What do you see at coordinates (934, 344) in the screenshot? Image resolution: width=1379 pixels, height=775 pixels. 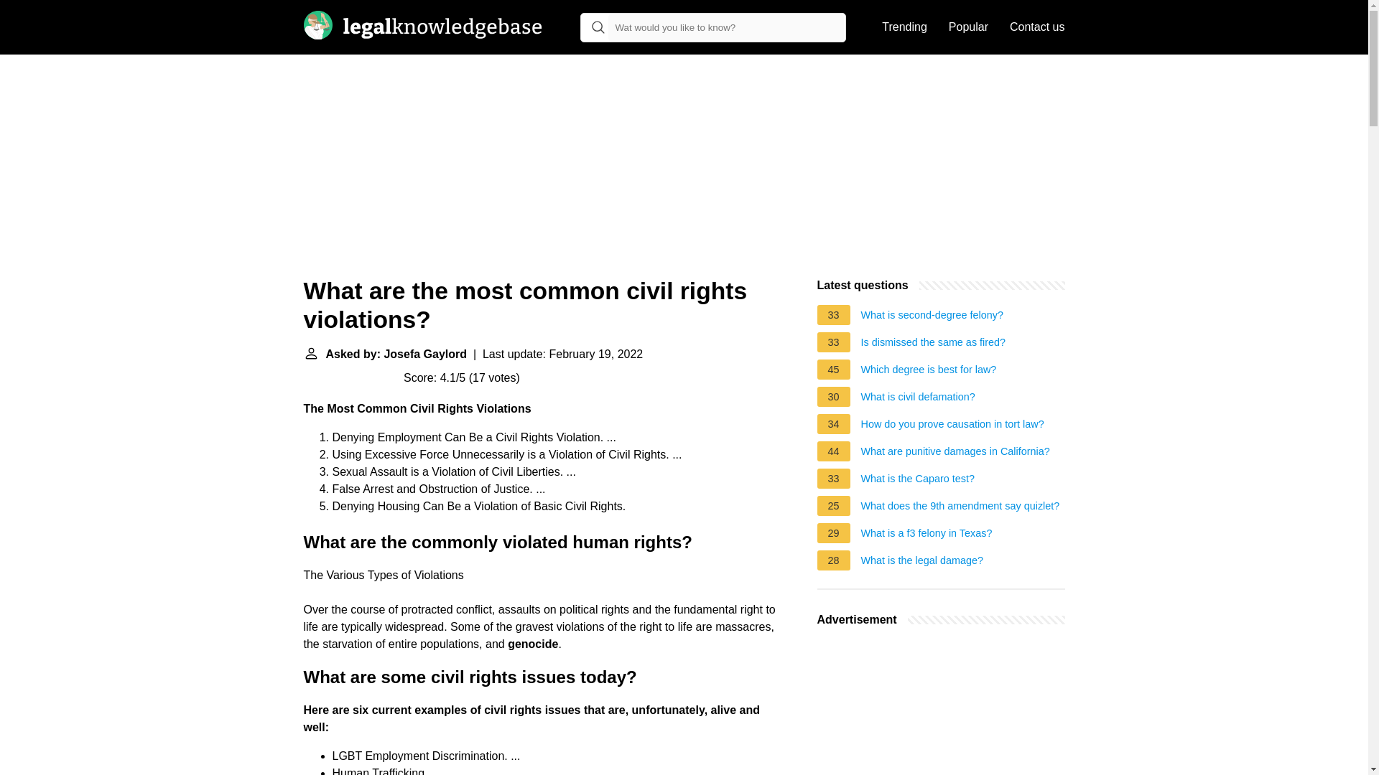 I see `Is dismissed the same as fired?` at bounding box center [934, 344].